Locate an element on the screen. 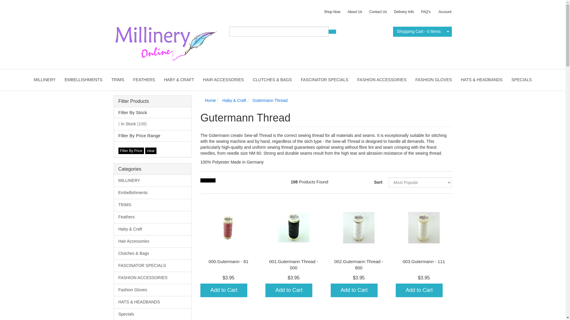 The width and height of the screenshot is (570, 320). Search is located at coordinates (332, 32).